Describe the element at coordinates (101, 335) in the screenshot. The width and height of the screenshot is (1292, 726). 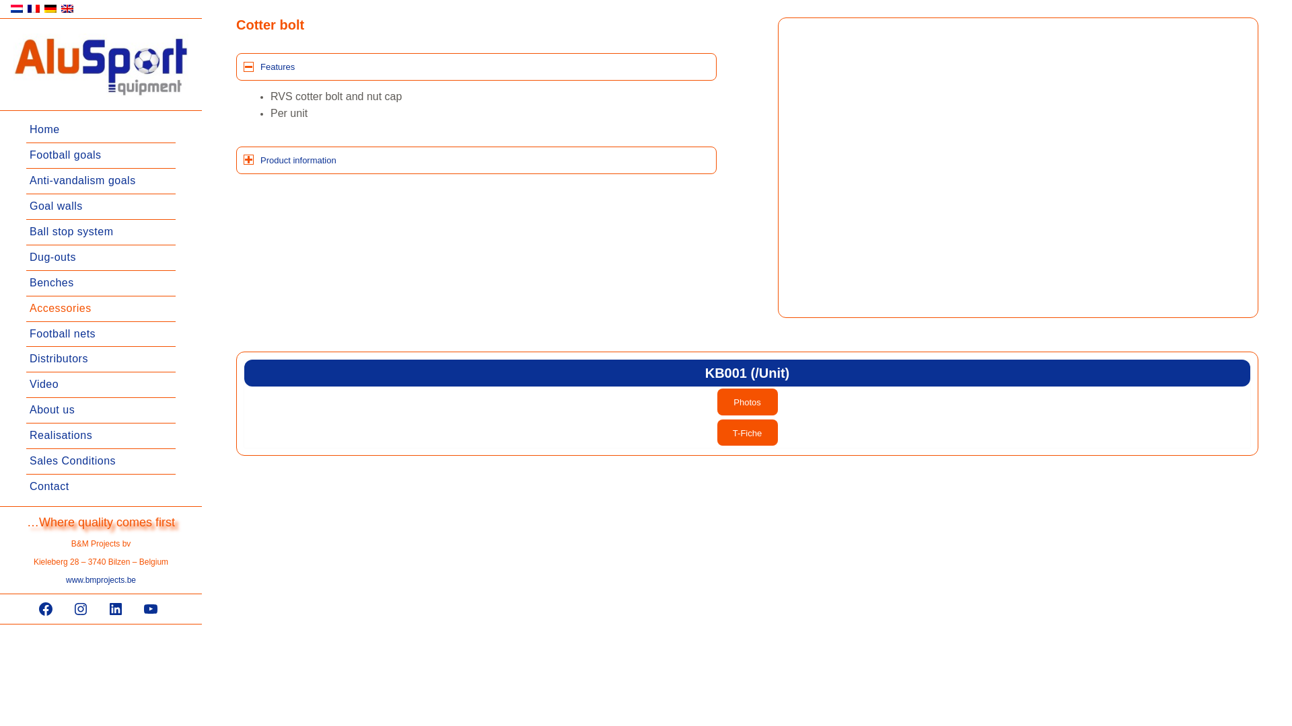
I see `Football nets` at that location.